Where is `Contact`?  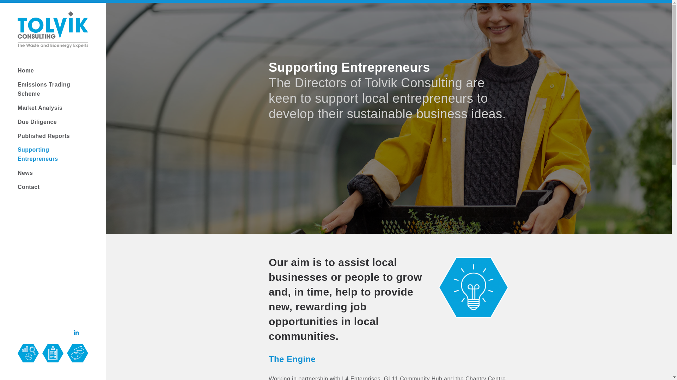 Contact is located at coordinates (53, 187).